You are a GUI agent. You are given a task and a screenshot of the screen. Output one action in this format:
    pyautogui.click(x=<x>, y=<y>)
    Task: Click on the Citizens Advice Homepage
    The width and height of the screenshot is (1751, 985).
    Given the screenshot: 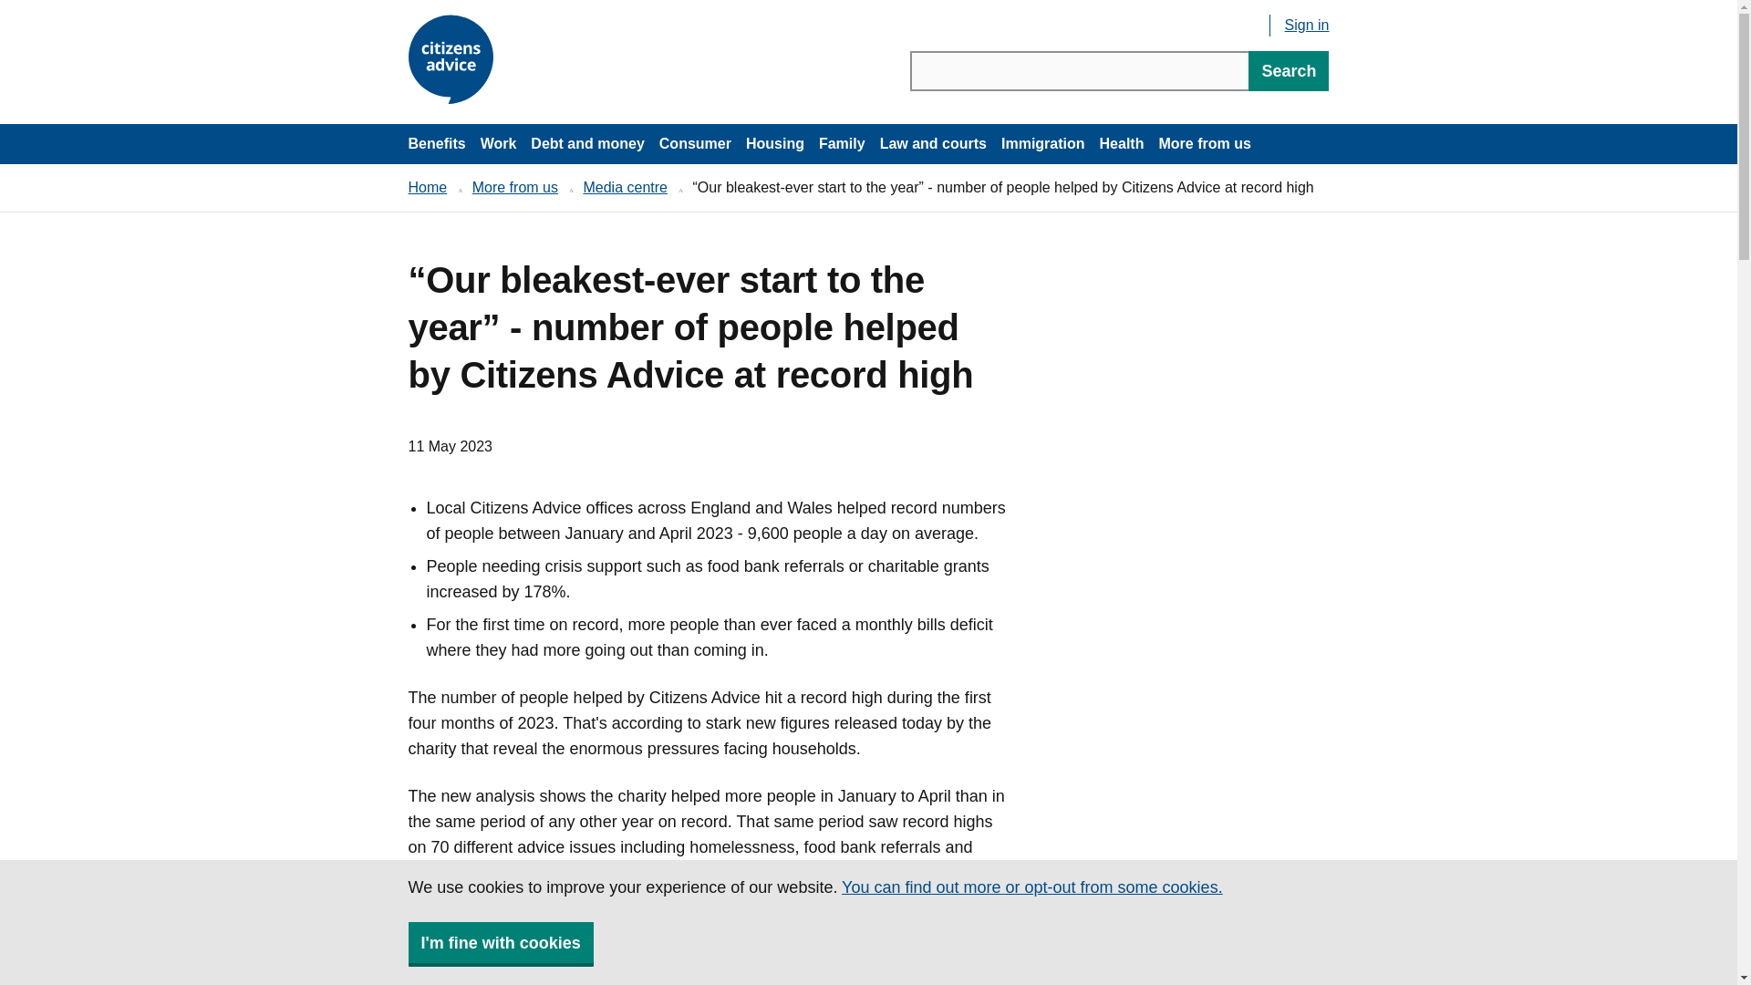 What is the action you would take?
    pyautogui.click(x=453, y=60)
    